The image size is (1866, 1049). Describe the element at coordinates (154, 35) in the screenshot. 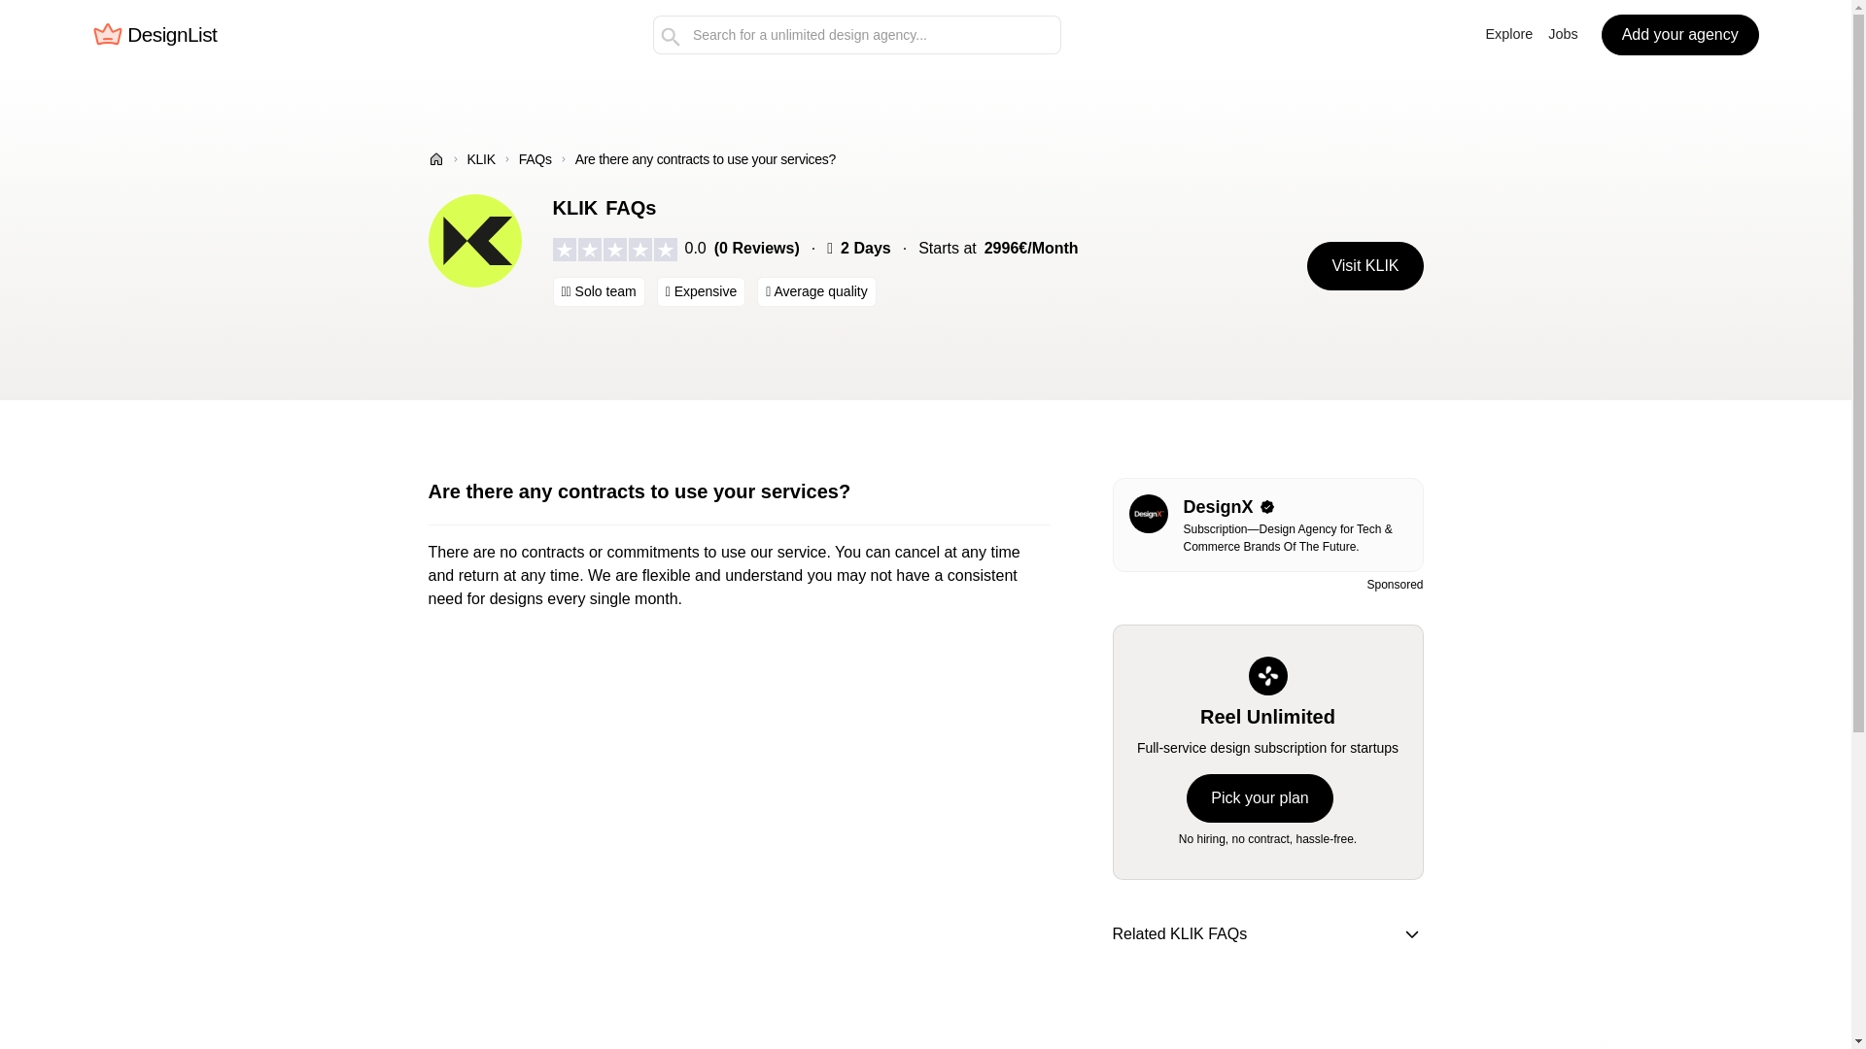

I see `DesignList` at that location.